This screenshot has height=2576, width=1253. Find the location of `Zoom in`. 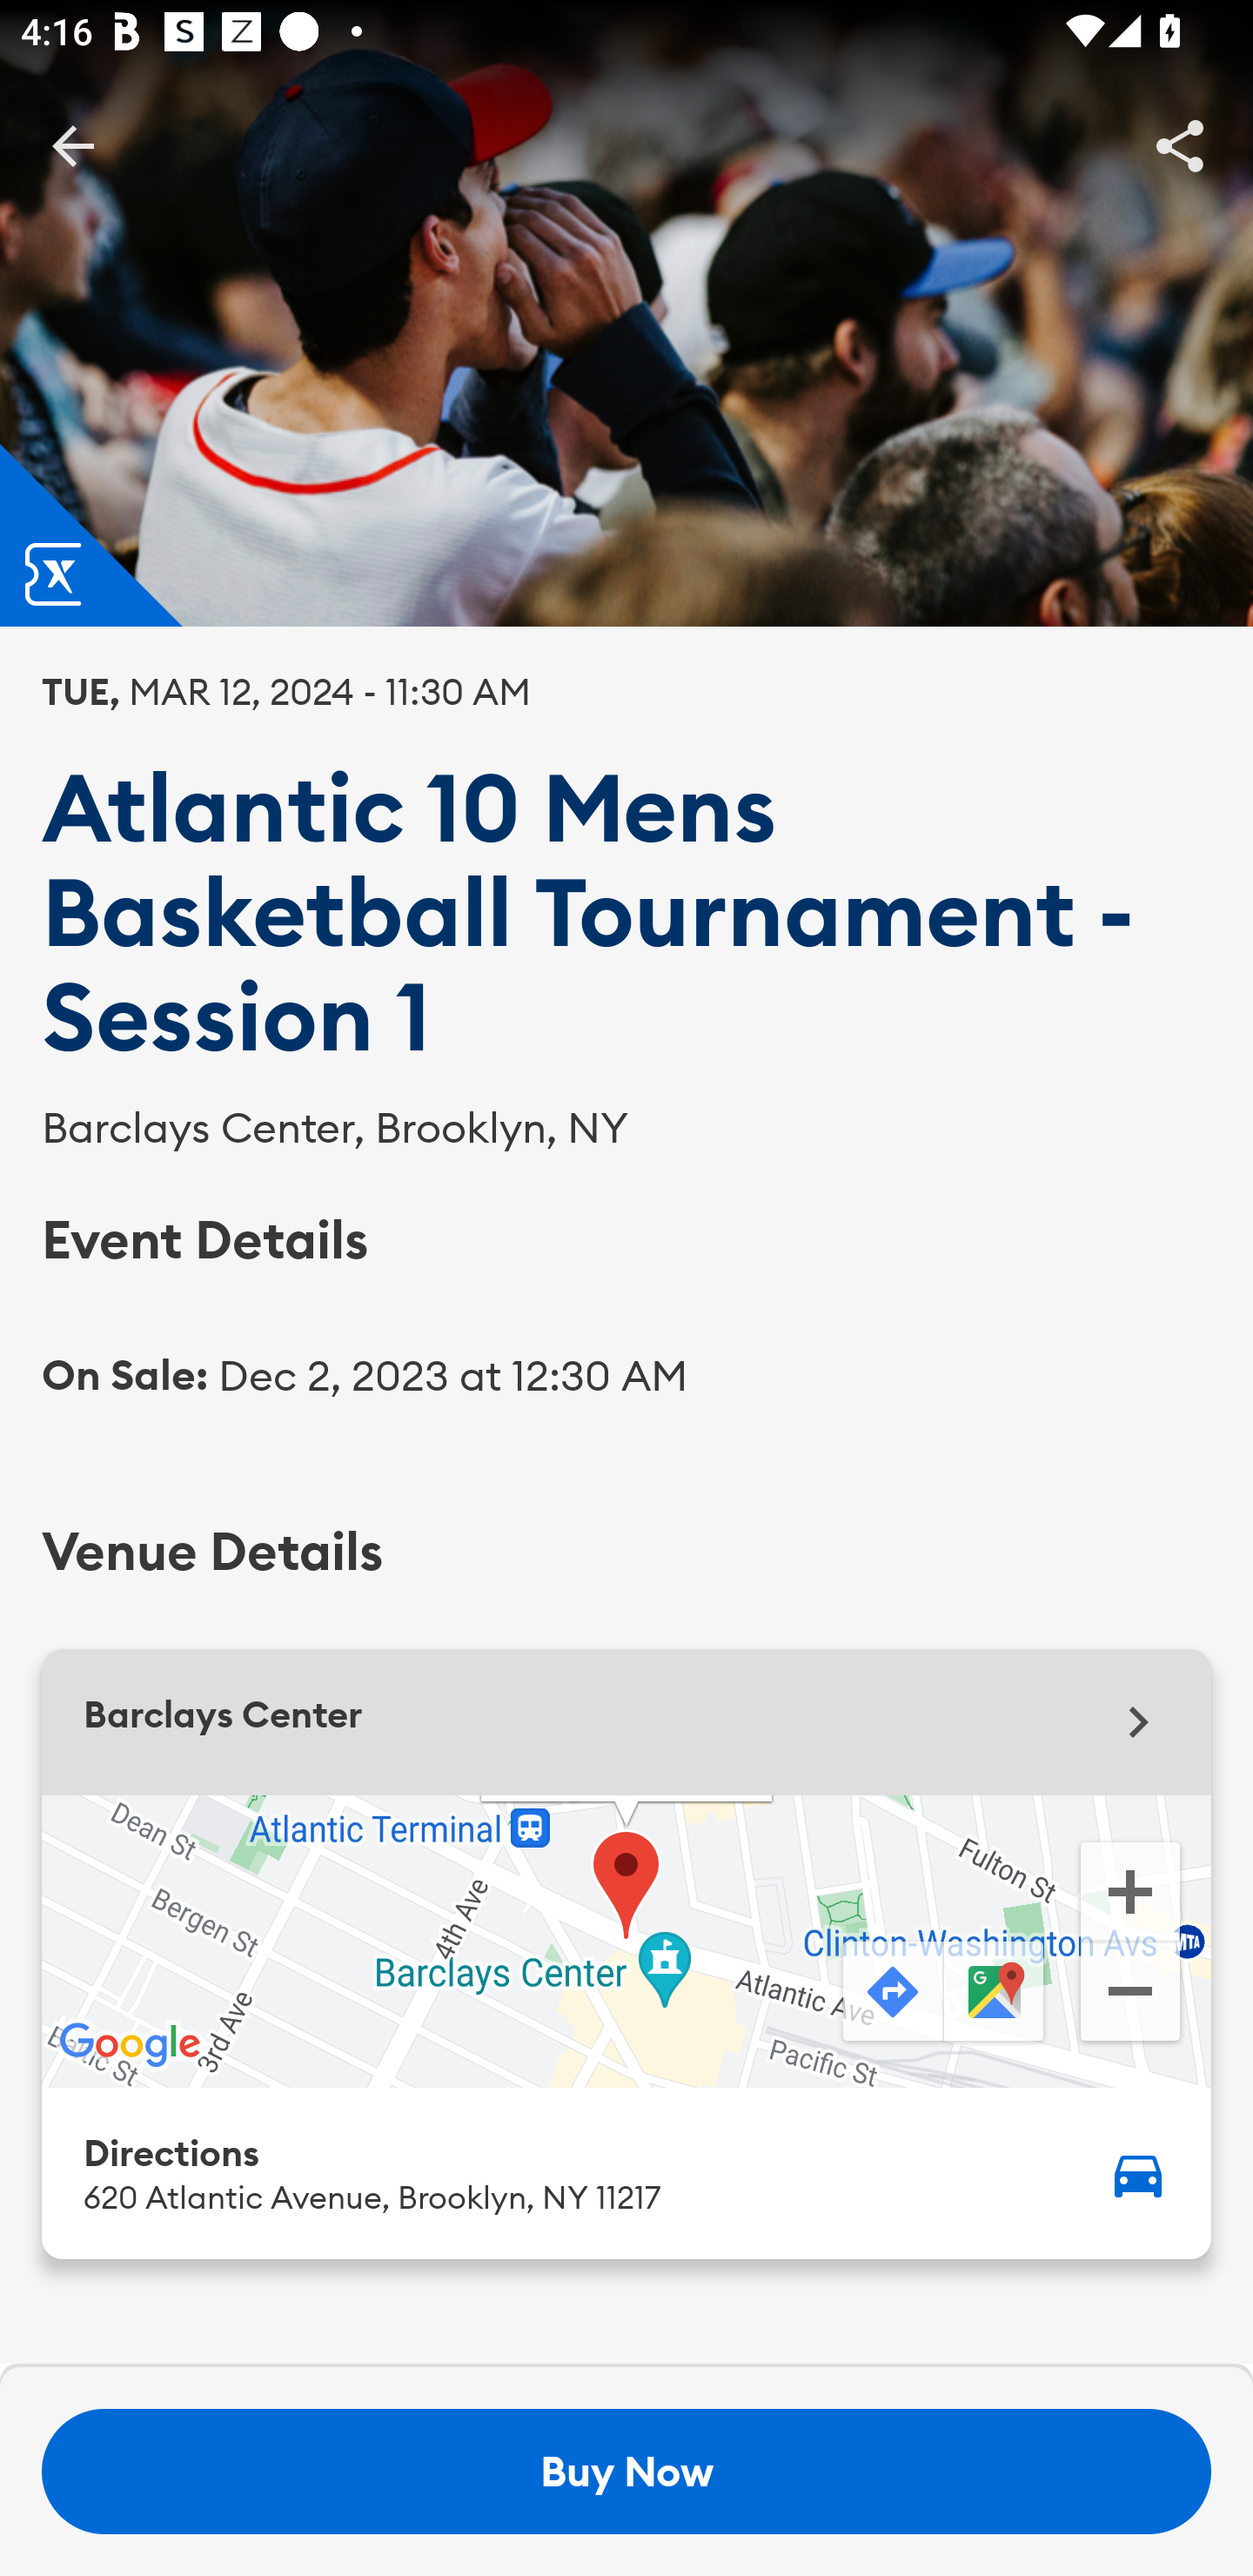

Zoom in is located at coordinates (1129, 1888).